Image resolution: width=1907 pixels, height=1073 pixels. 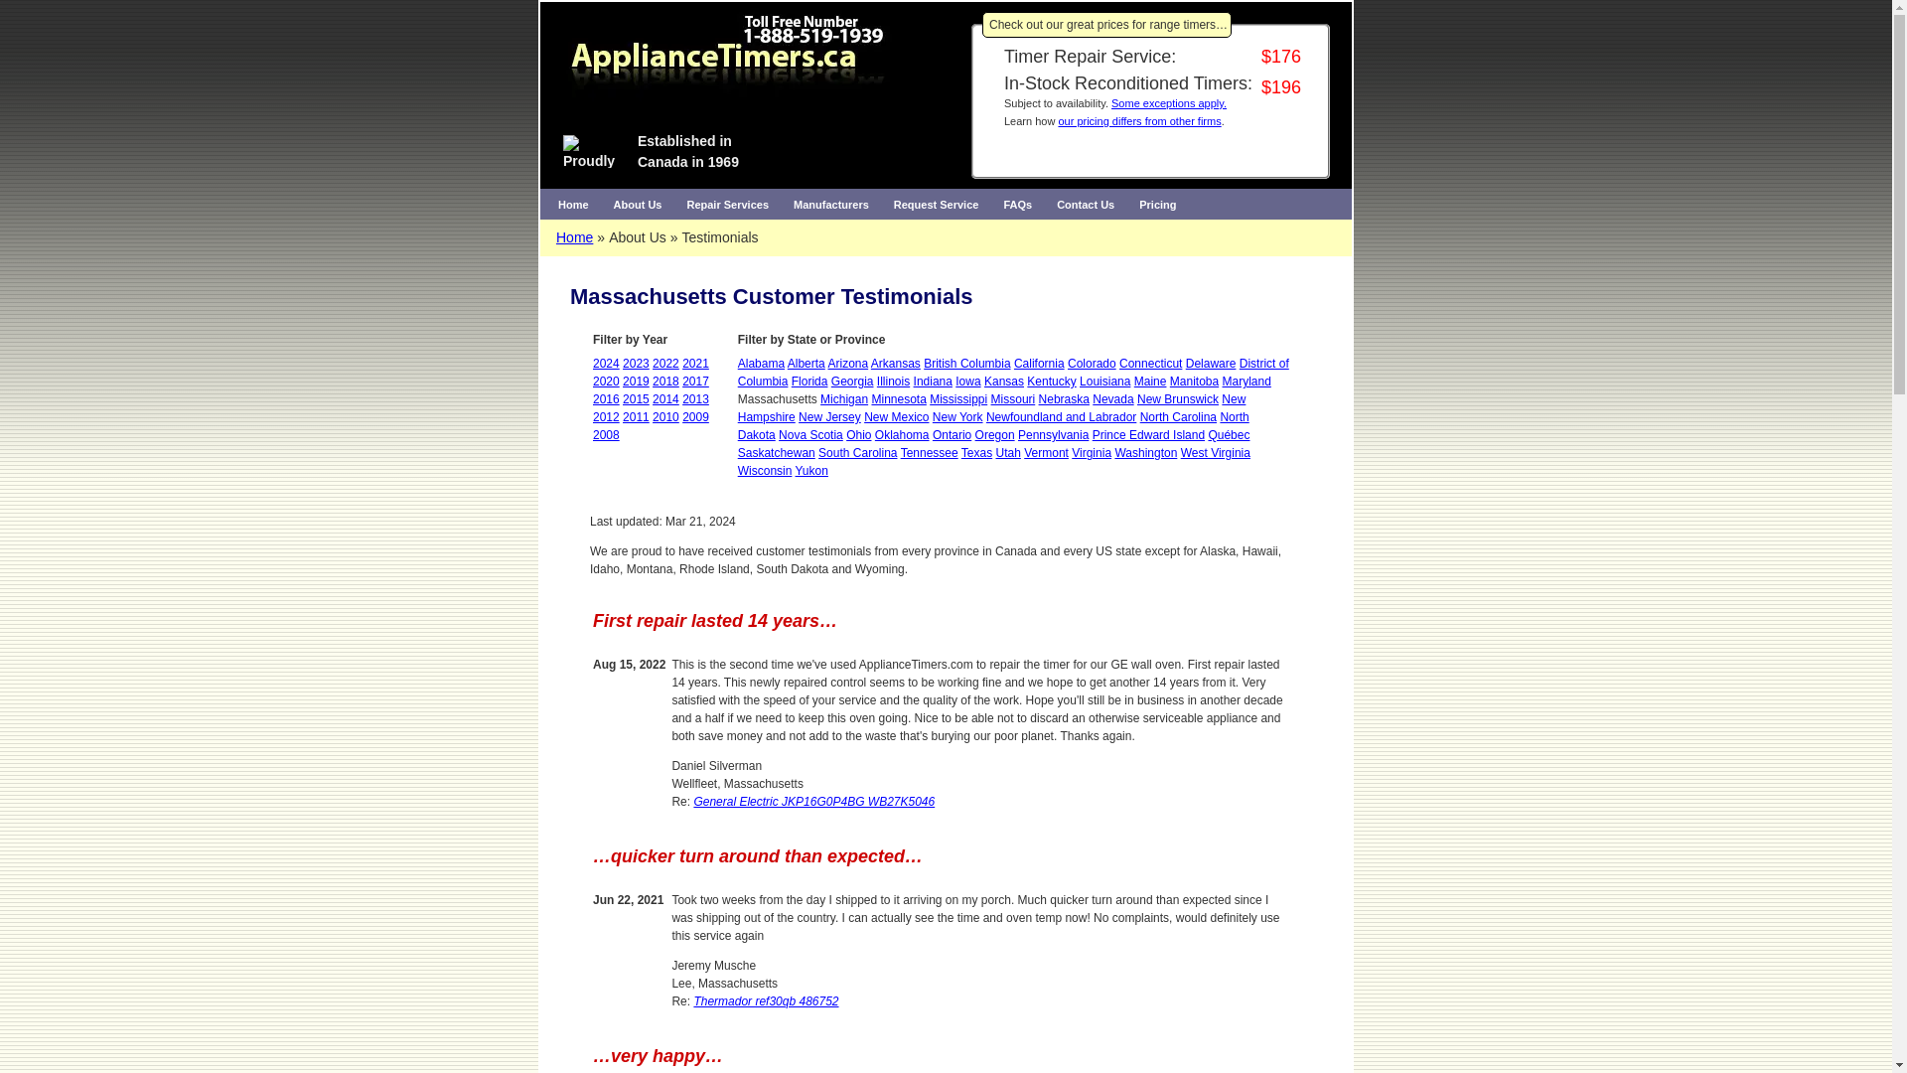 I want to click on About Us, so click(x=638, y=205).